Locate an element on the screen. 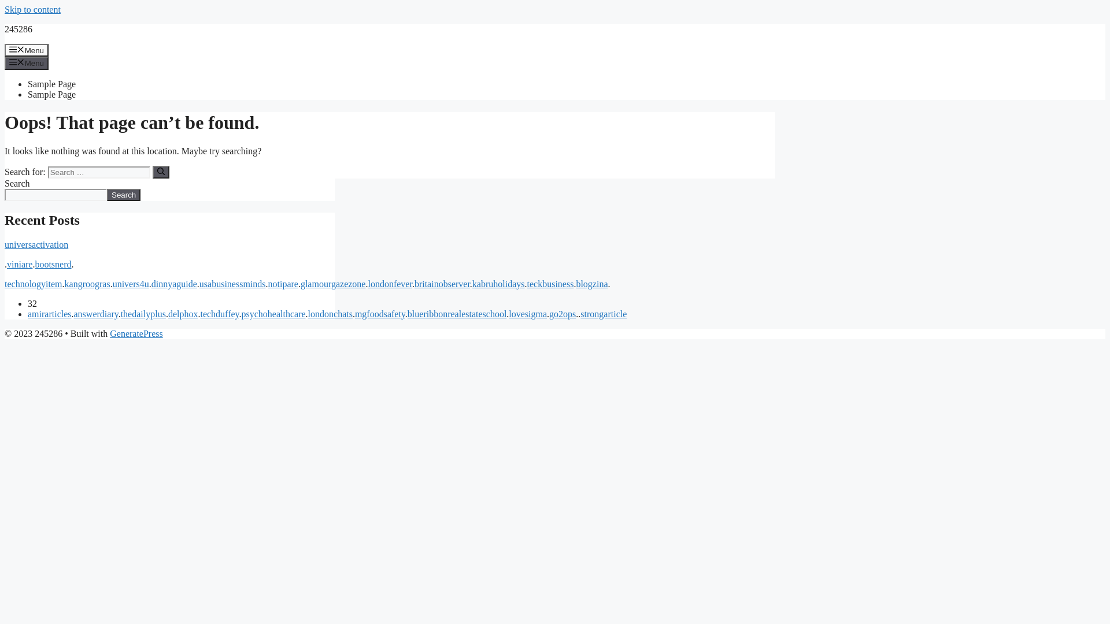 This screenshot has height=624, width=1110. mgfoodsafety is located at coordinates (380, 314).